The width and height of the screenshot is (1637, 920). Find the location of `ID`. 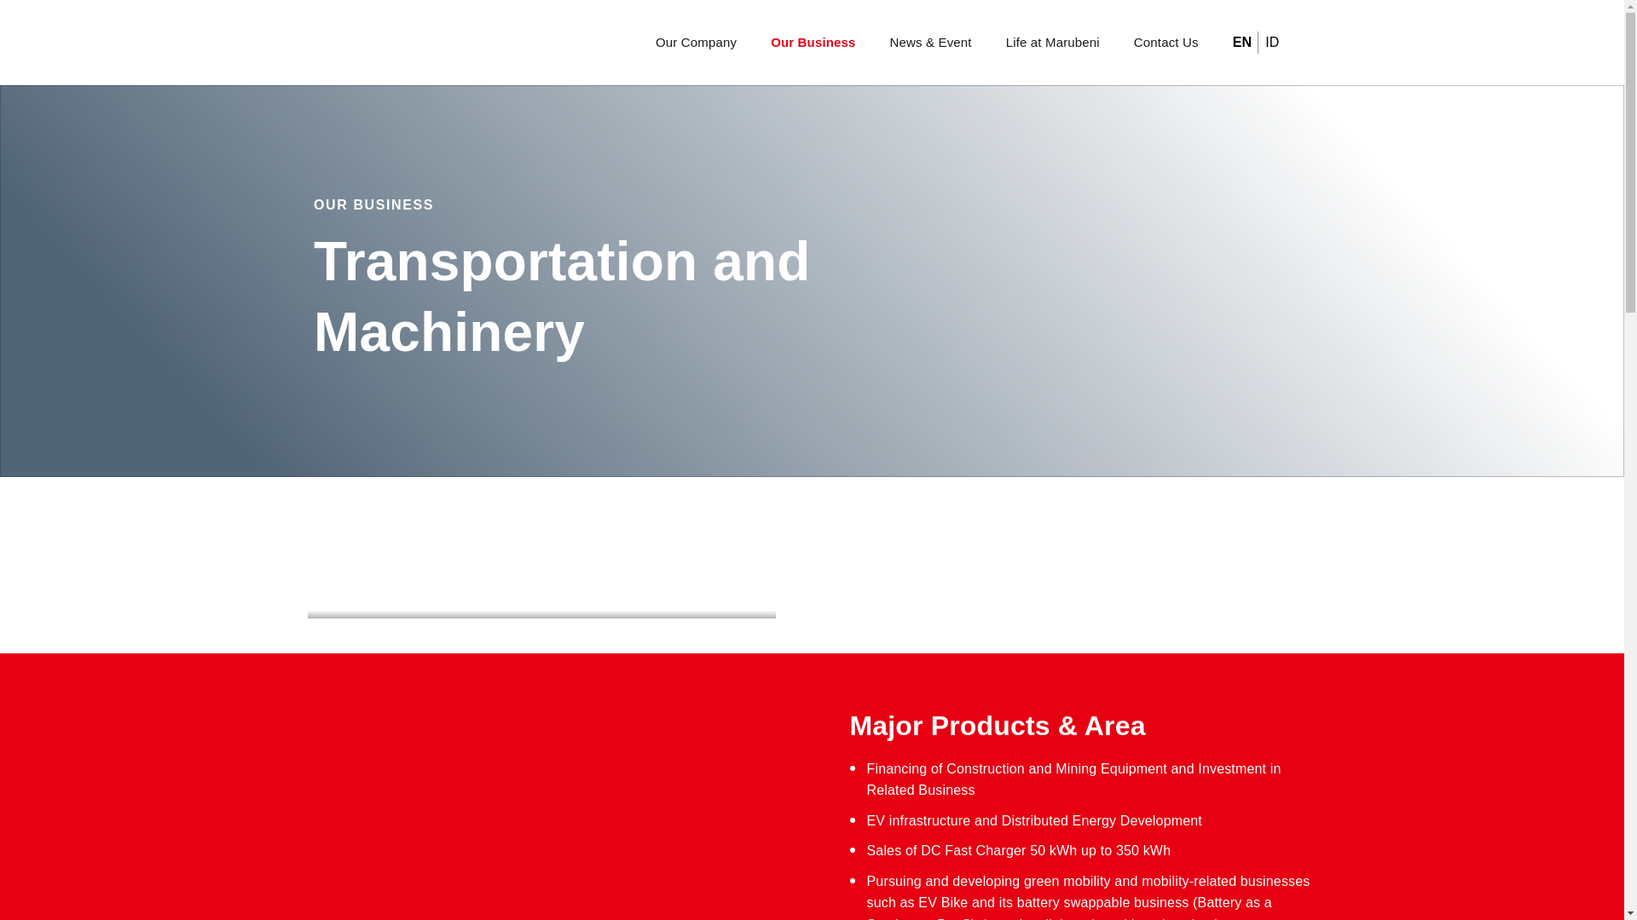

ID is located at coordinates (1272, 43).